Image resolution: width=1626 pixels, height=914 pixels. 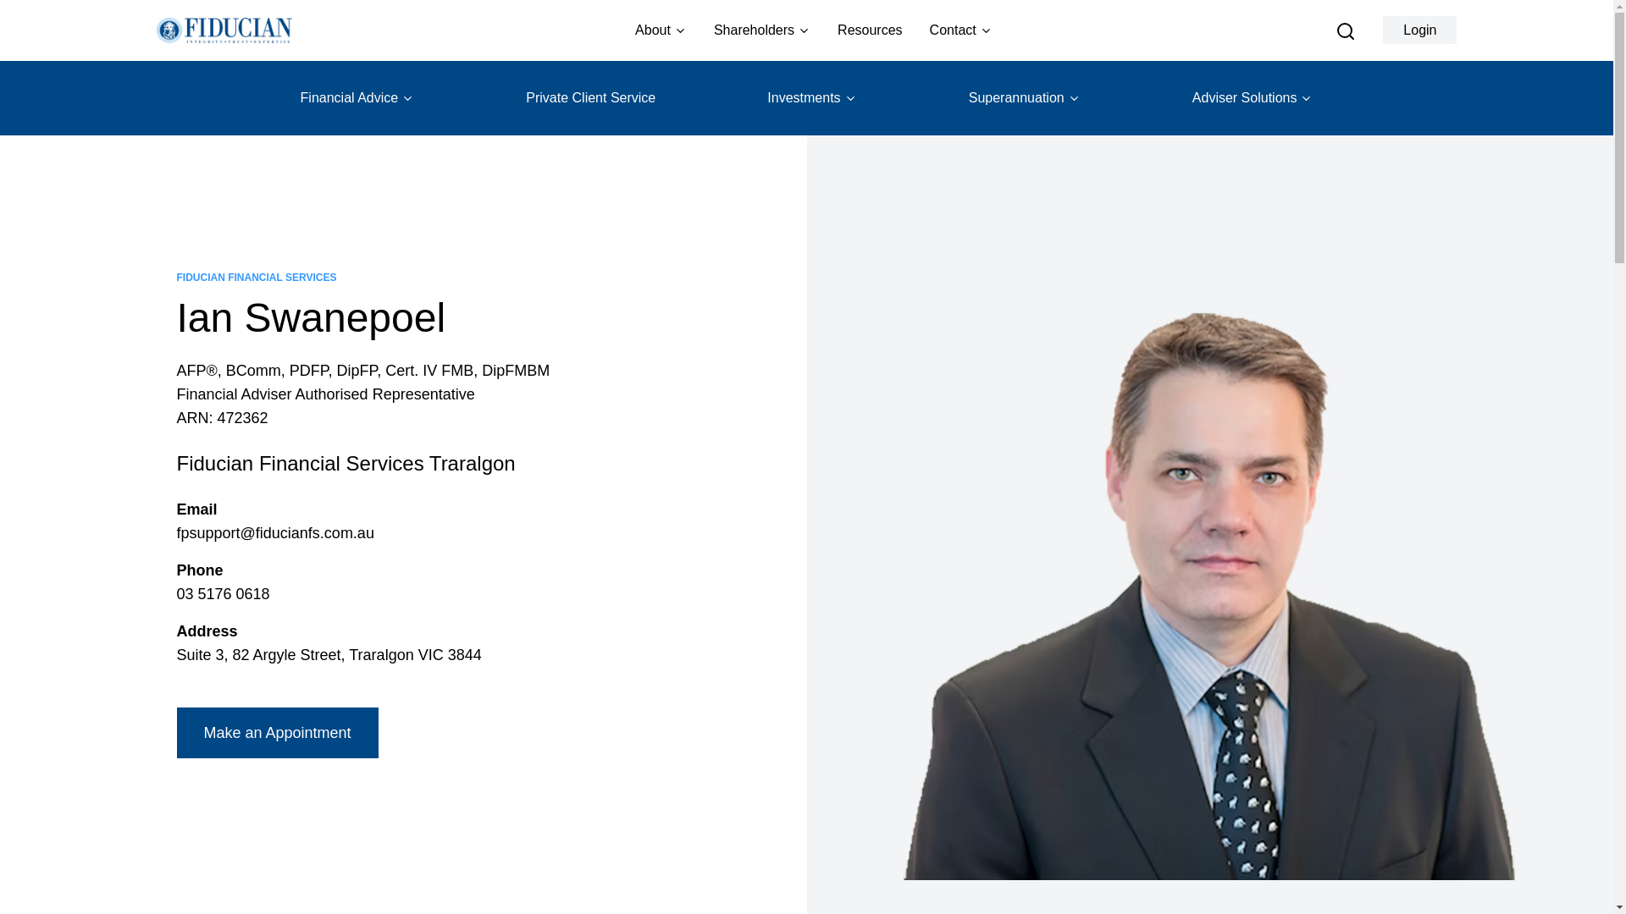 What do you see at coordinates (960, 30) in the screenshot?
I see `Contact` at bounding box center [960, 30].